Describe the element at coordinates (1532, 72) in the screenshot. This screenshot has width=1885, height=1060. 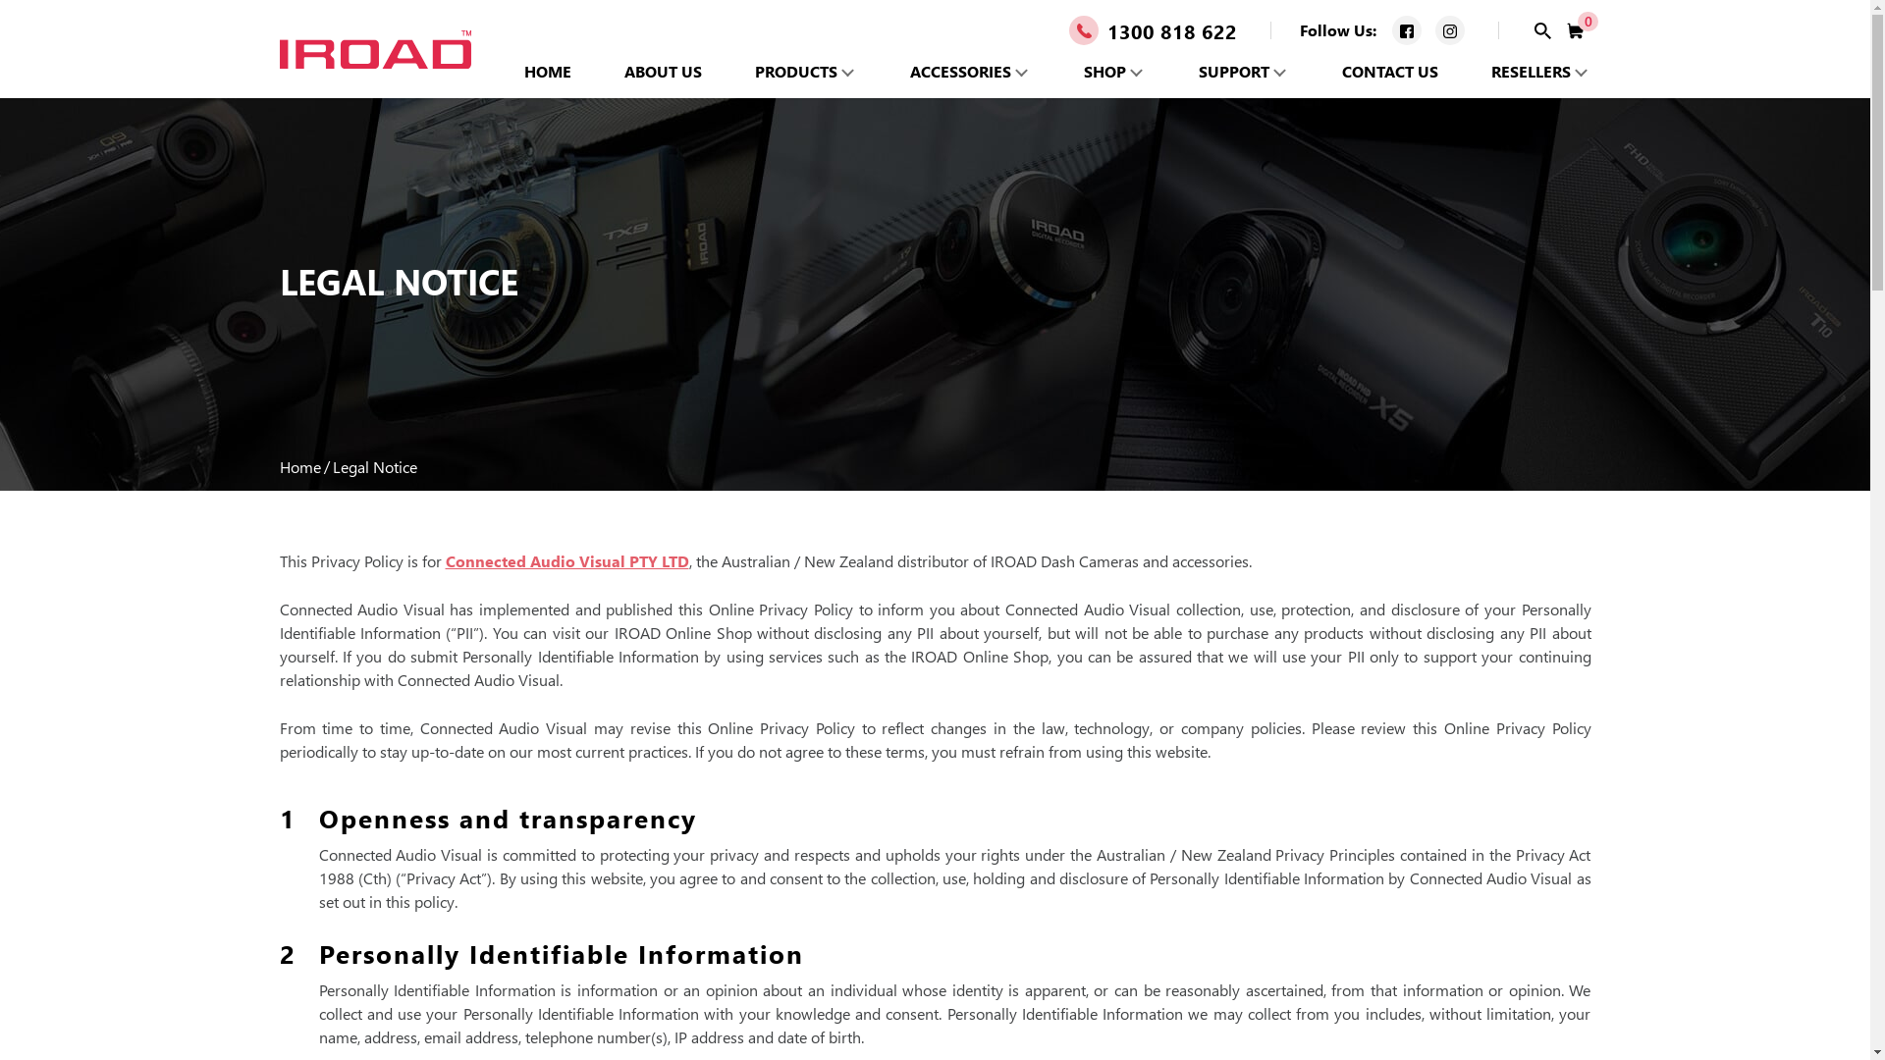
I see `RESELLERS` at that location.